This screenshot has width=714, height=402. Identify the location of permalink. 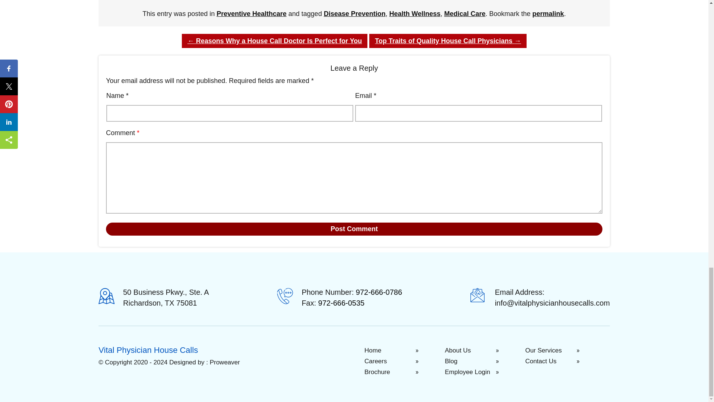
(548, 14).